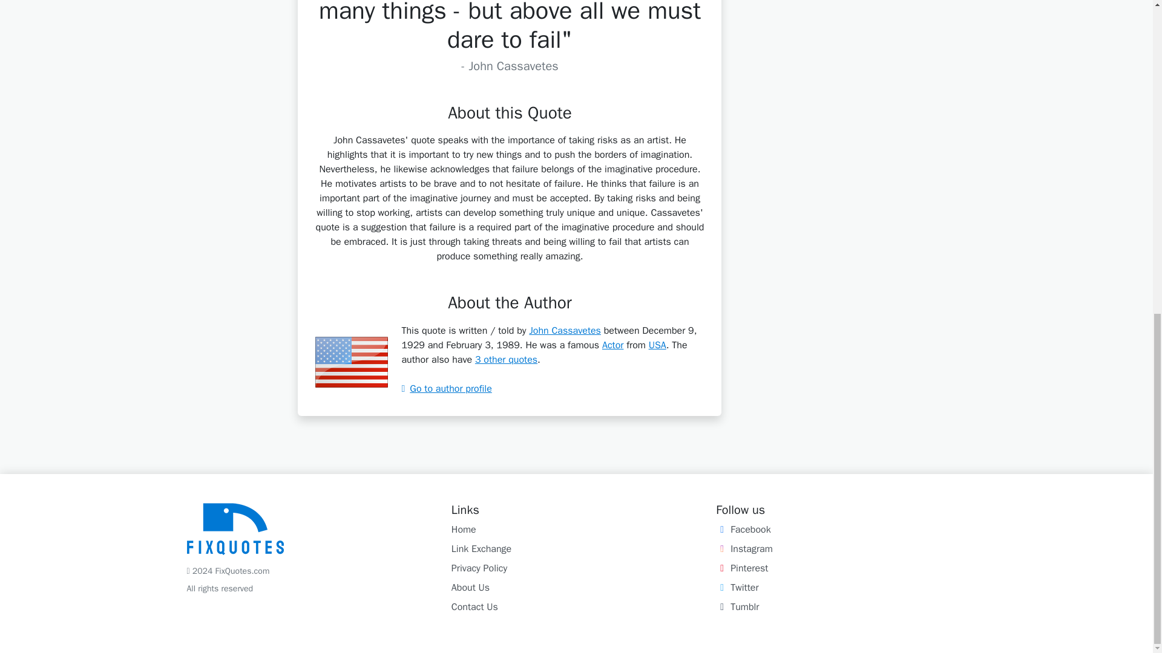  What do you see at coordinates (743, 530) in the screenshot?
I see `Facebook` at bounding box center [743, 530].